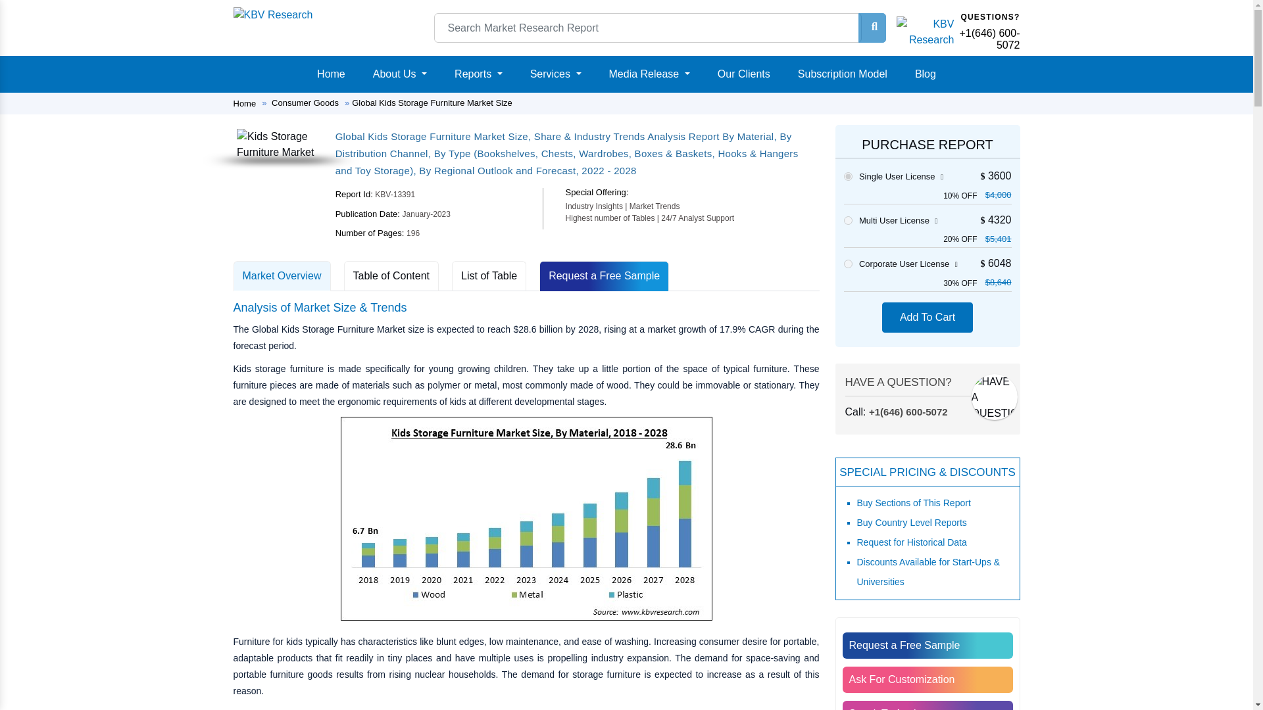 The image size is (1263, 710). What do you see at coordinates (649, 74) in the screenshot?
I see `Media Release` at bounding box center [649, 74].